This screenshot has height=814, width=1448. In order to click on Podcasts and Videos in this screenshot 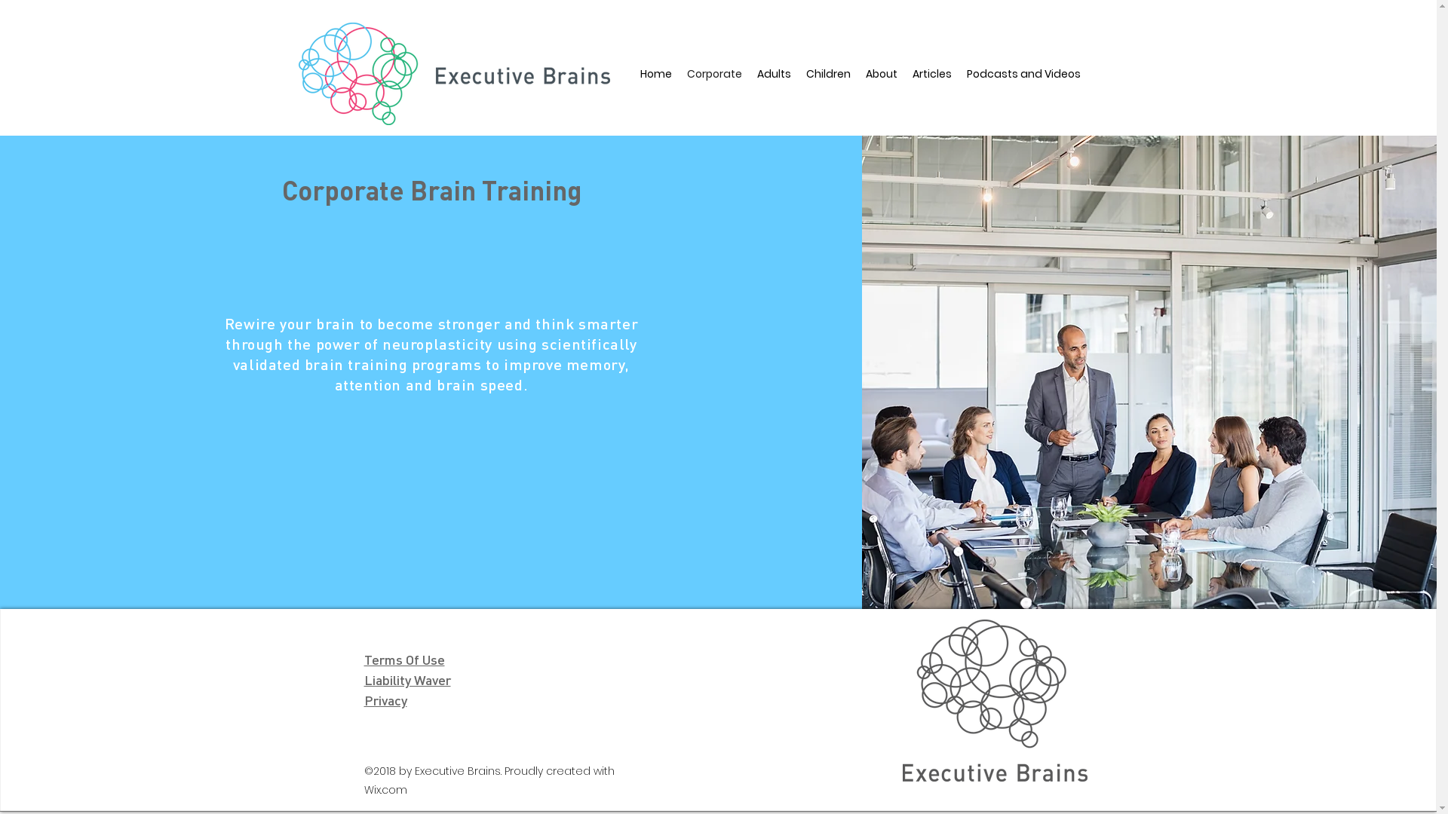, I will do `click(1024, 74)`.